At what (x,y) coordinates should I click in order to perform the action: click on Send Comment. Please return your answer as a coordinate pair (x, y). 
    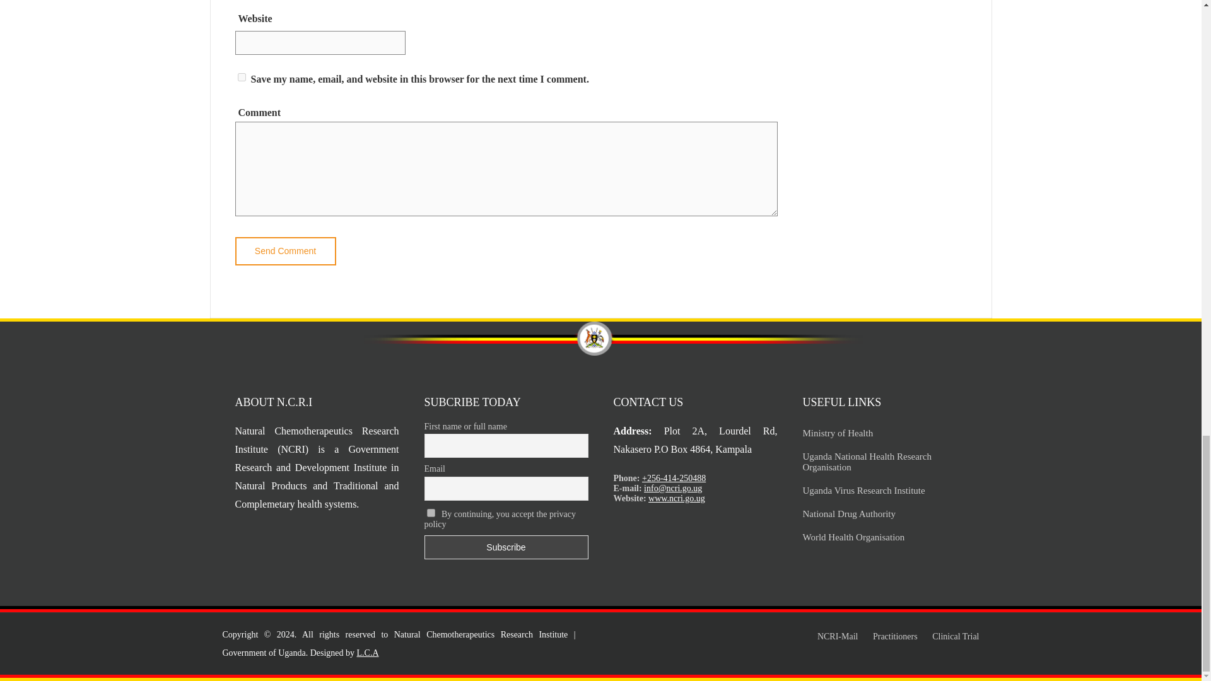
    Looking at the image, I should click on (285, 251).